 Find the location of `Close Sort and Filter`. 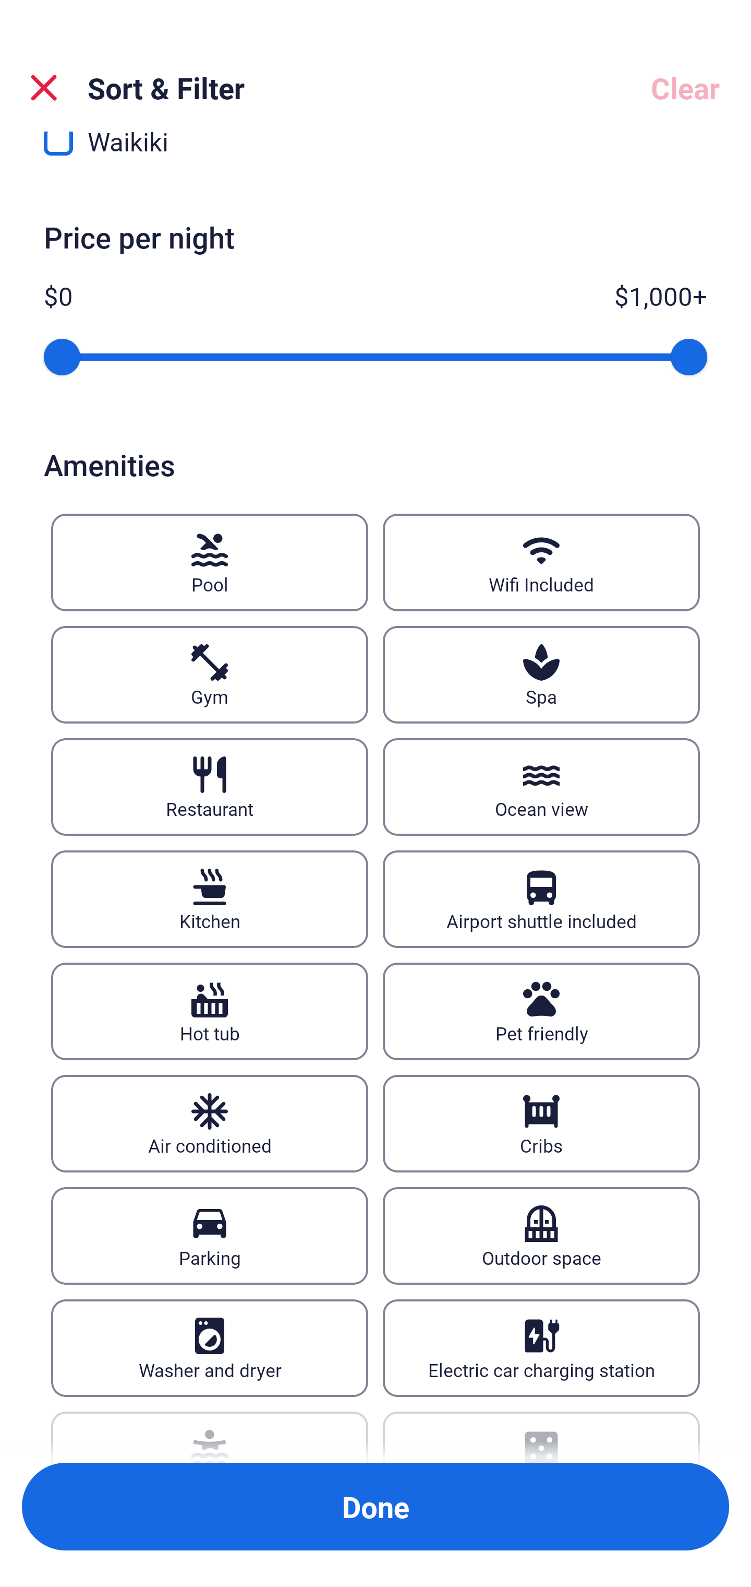

Close Sort and Filter is located at coordinates (44, 88).